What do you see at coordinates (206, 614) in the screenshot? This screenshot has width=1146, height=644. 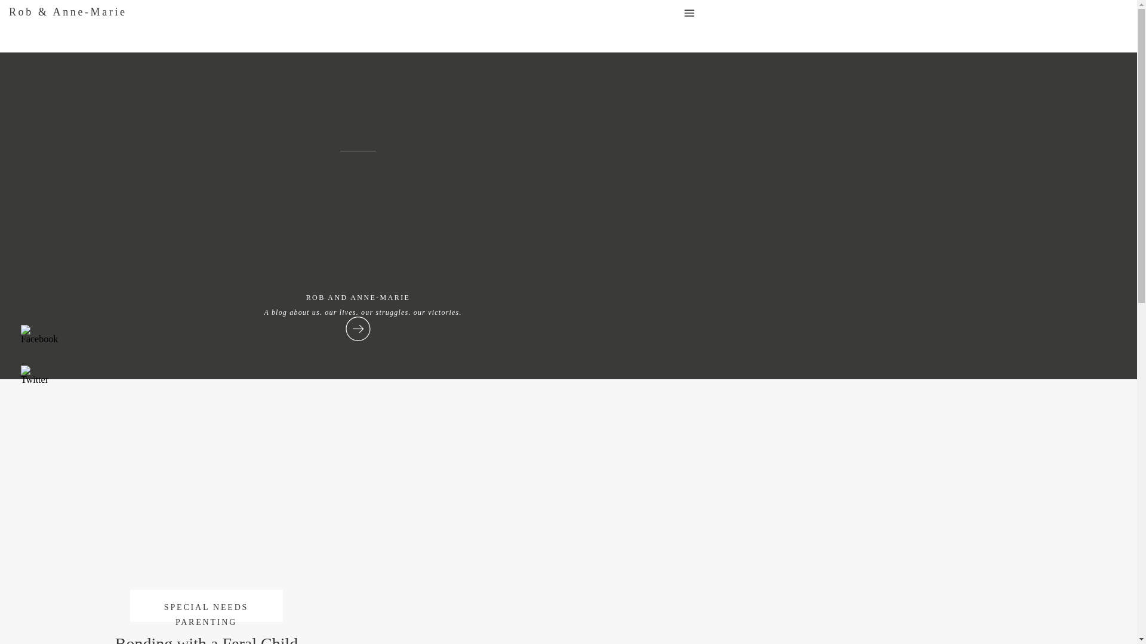 I see `SPECIAL NEEDS PARENTING` at bounding box center [206, 614].